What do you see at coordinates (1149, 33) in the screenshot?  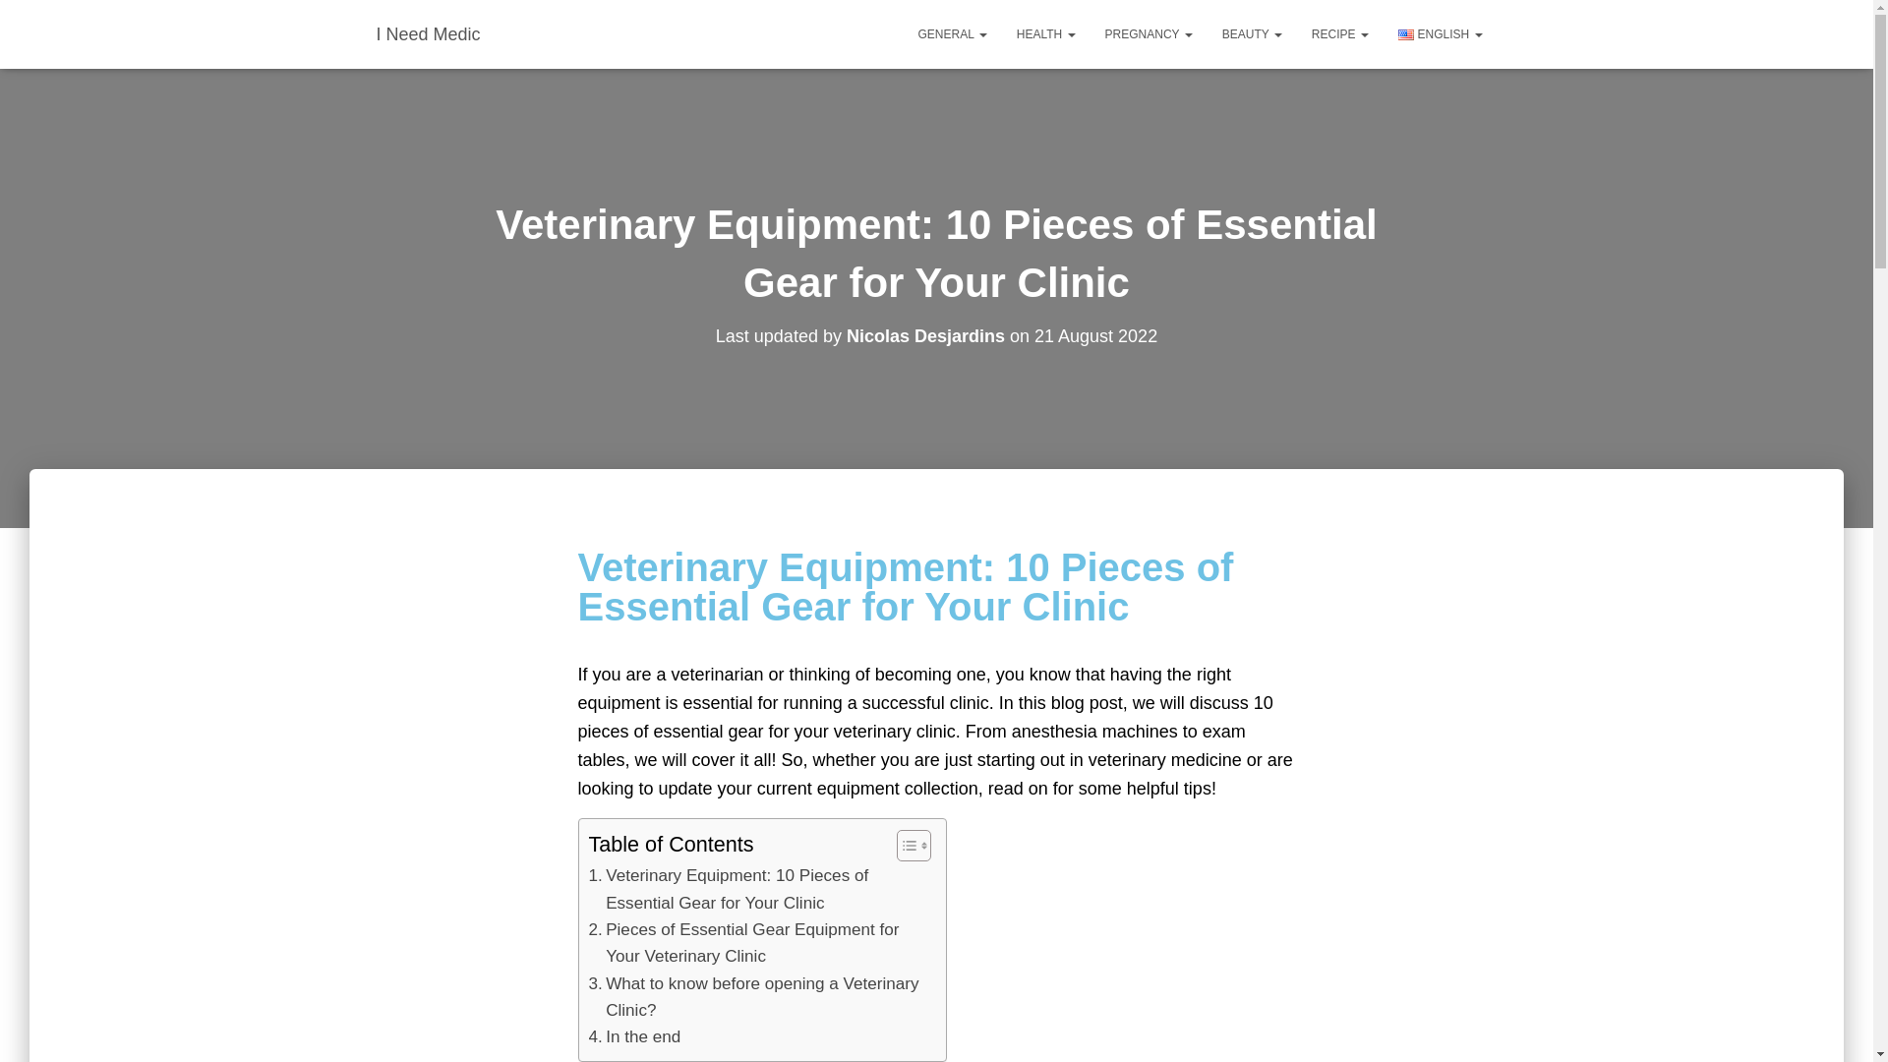 I see `PREGNANCY` at bounding box center [1149, 33].